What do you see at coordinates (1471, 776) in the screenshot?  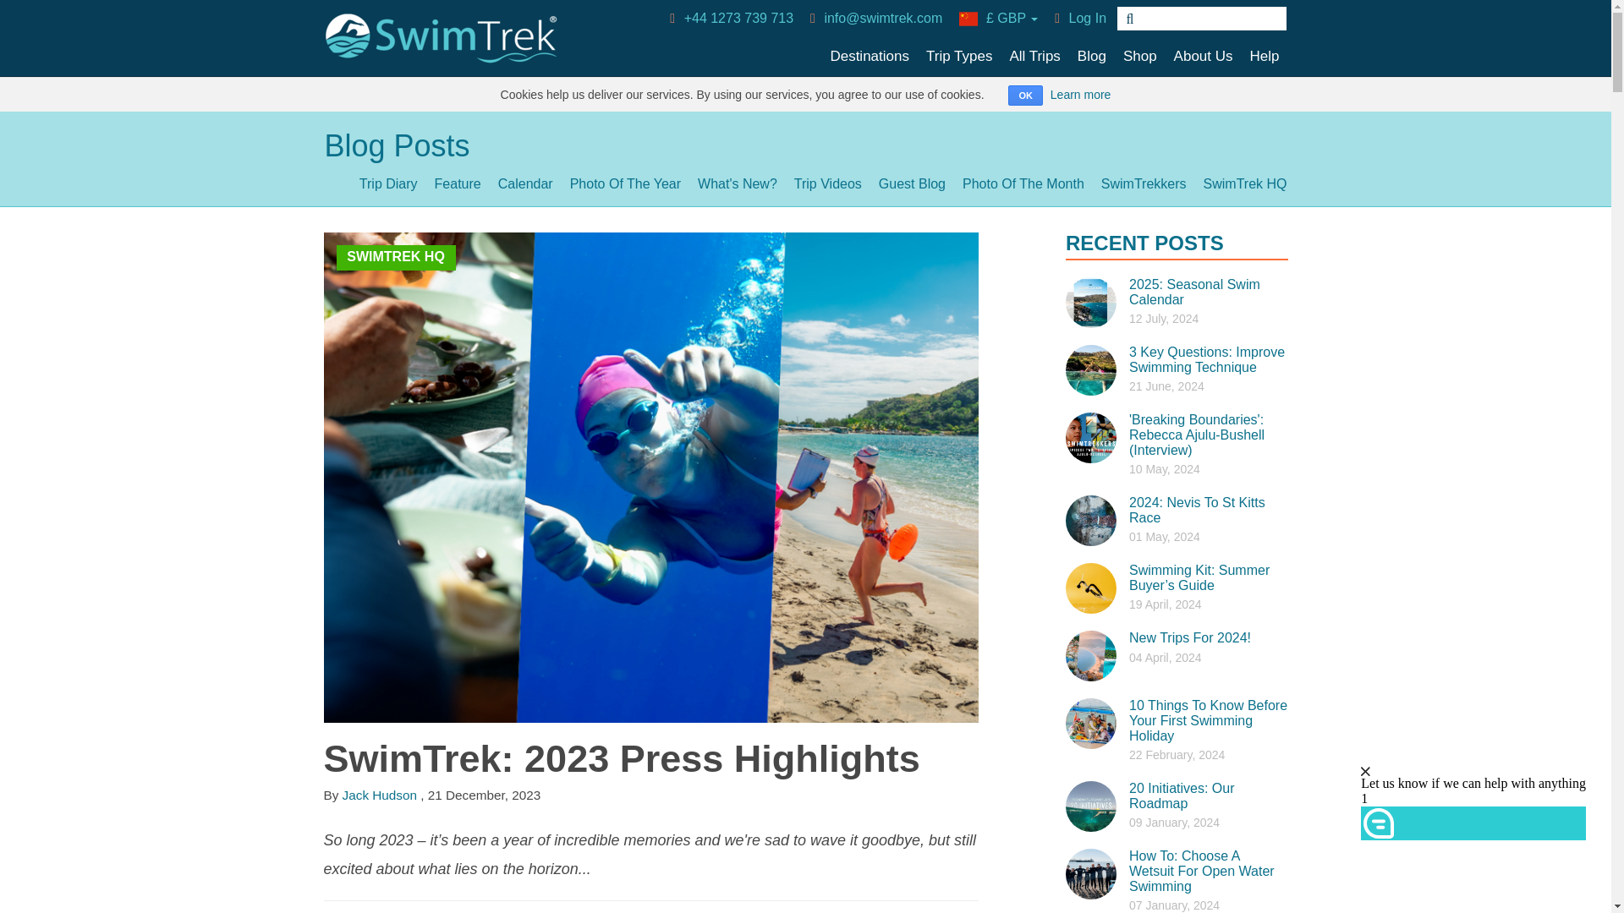 I see `Front Chat` at bounding box center [1471, 776].